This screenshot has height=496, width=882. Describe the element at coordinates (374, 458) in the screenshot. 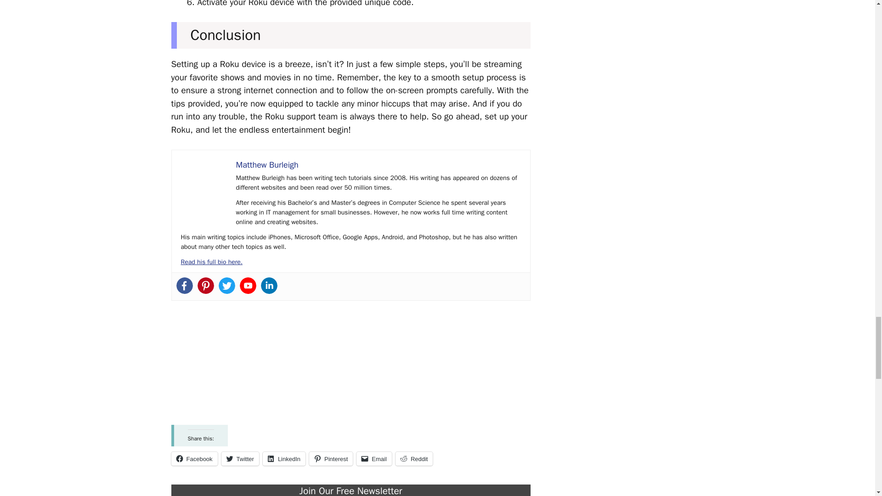

I see `Email` at that location.